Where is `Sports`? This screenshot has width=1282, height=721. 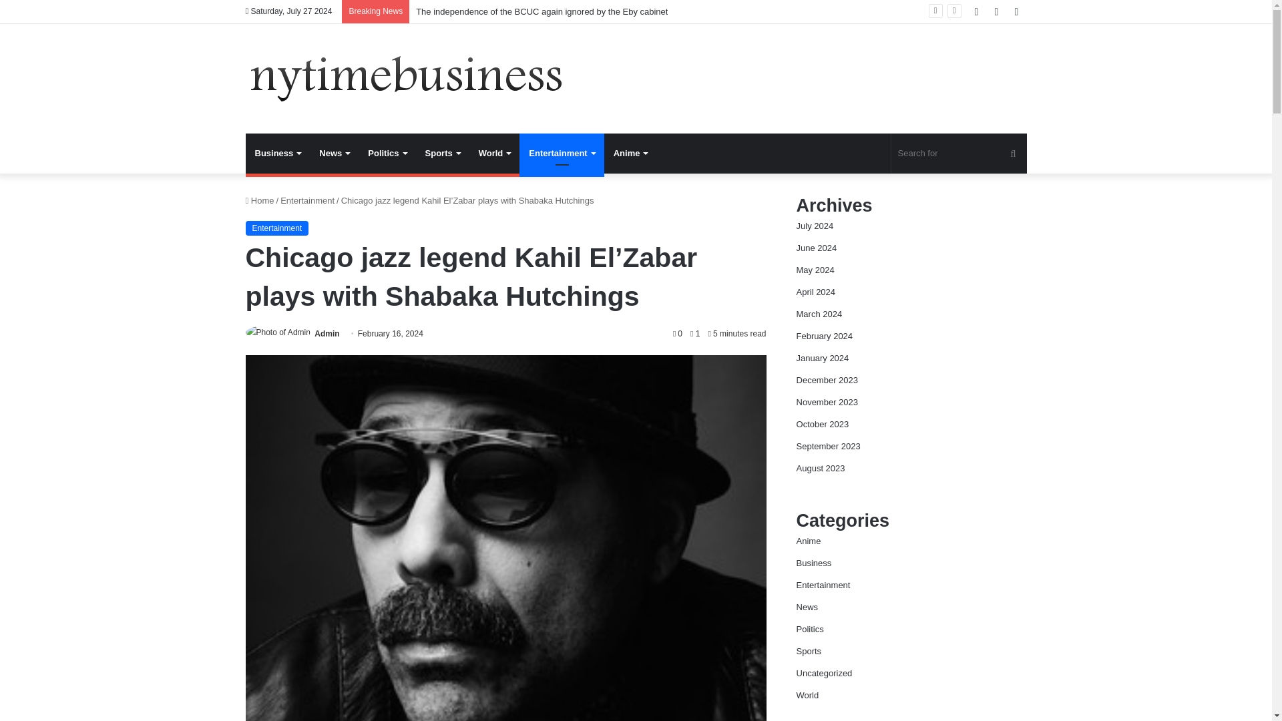
Sports is located at coordinates (442, 154).